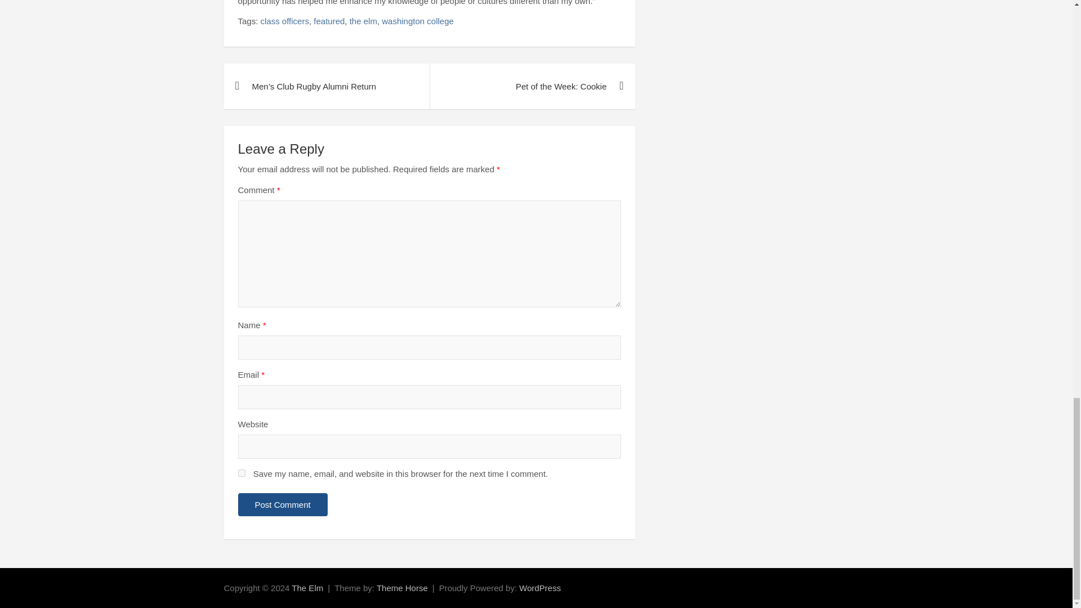 Image resolution: width=1081 pixels, height=608 pixels. Describe the element at coordinates (283, 504) in the screenshot. I see `Post Comment` at that location.